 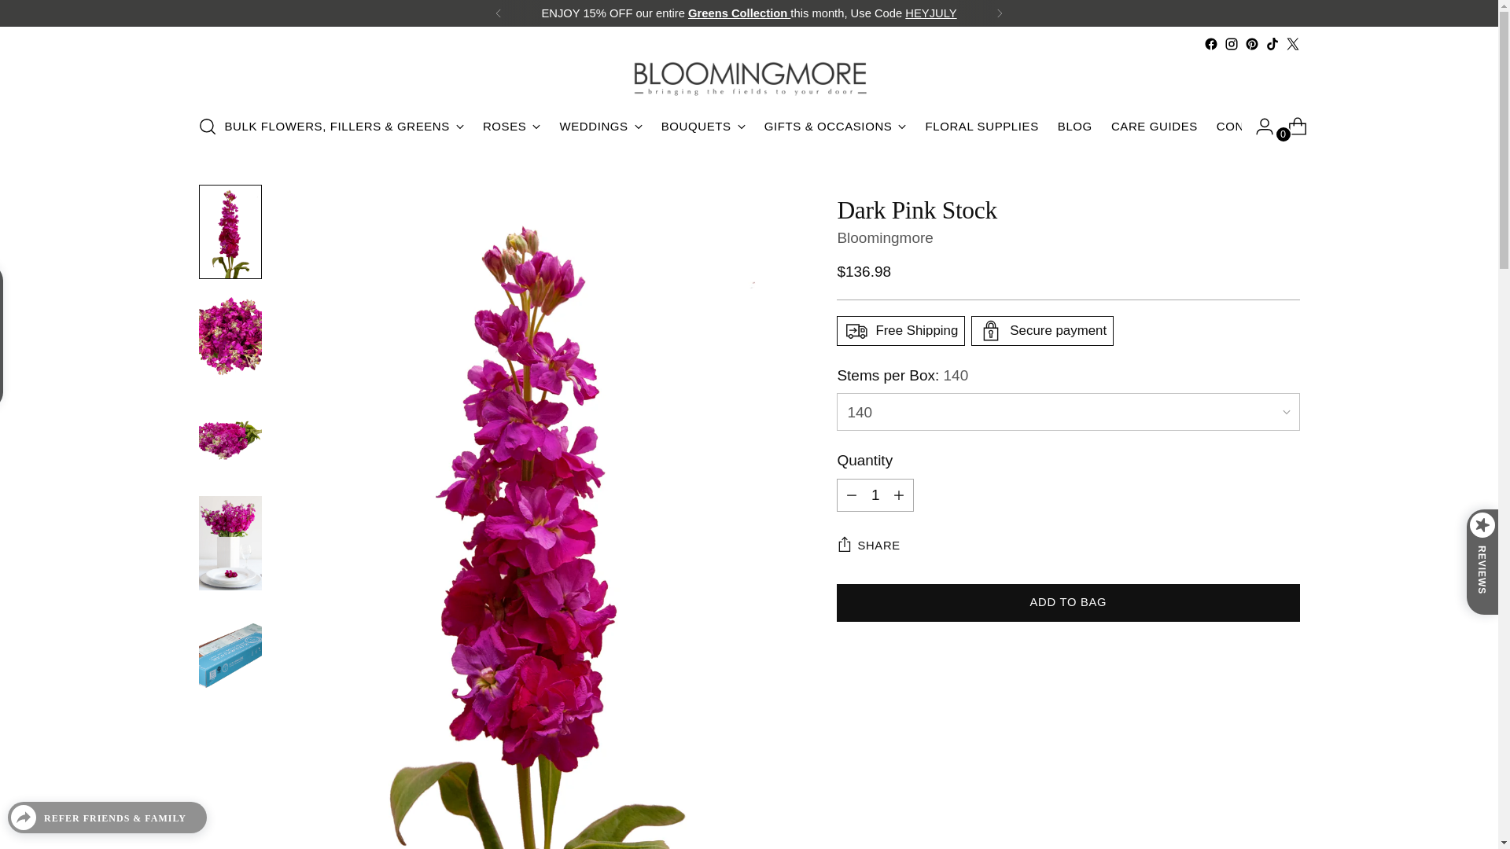 What do you see at coordinates (1210, 44) in the screenshot?
I see `Bloomingmore on Facebook` at bounding box center [1210, 44].